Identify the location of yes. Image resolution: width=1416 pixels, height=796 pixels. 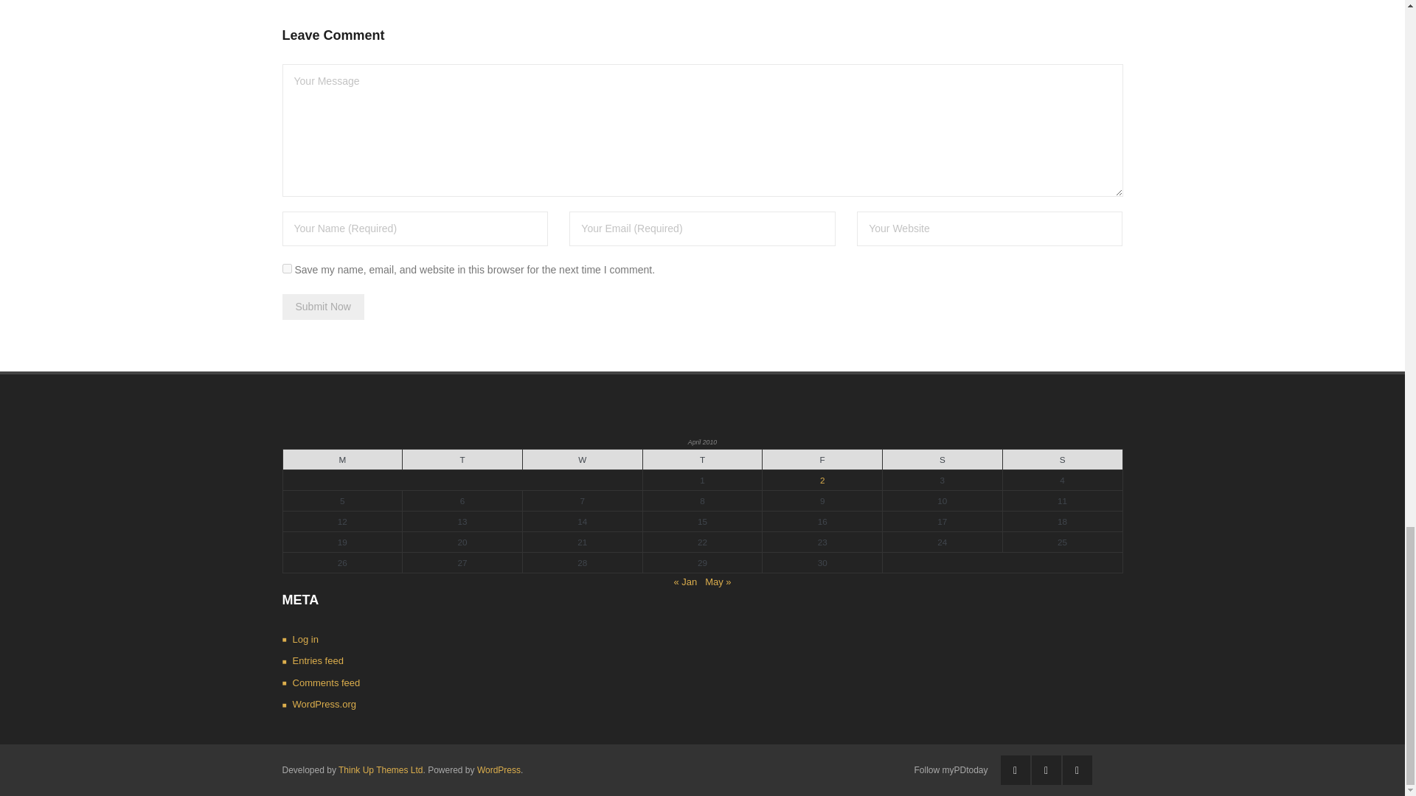
(286, 268).